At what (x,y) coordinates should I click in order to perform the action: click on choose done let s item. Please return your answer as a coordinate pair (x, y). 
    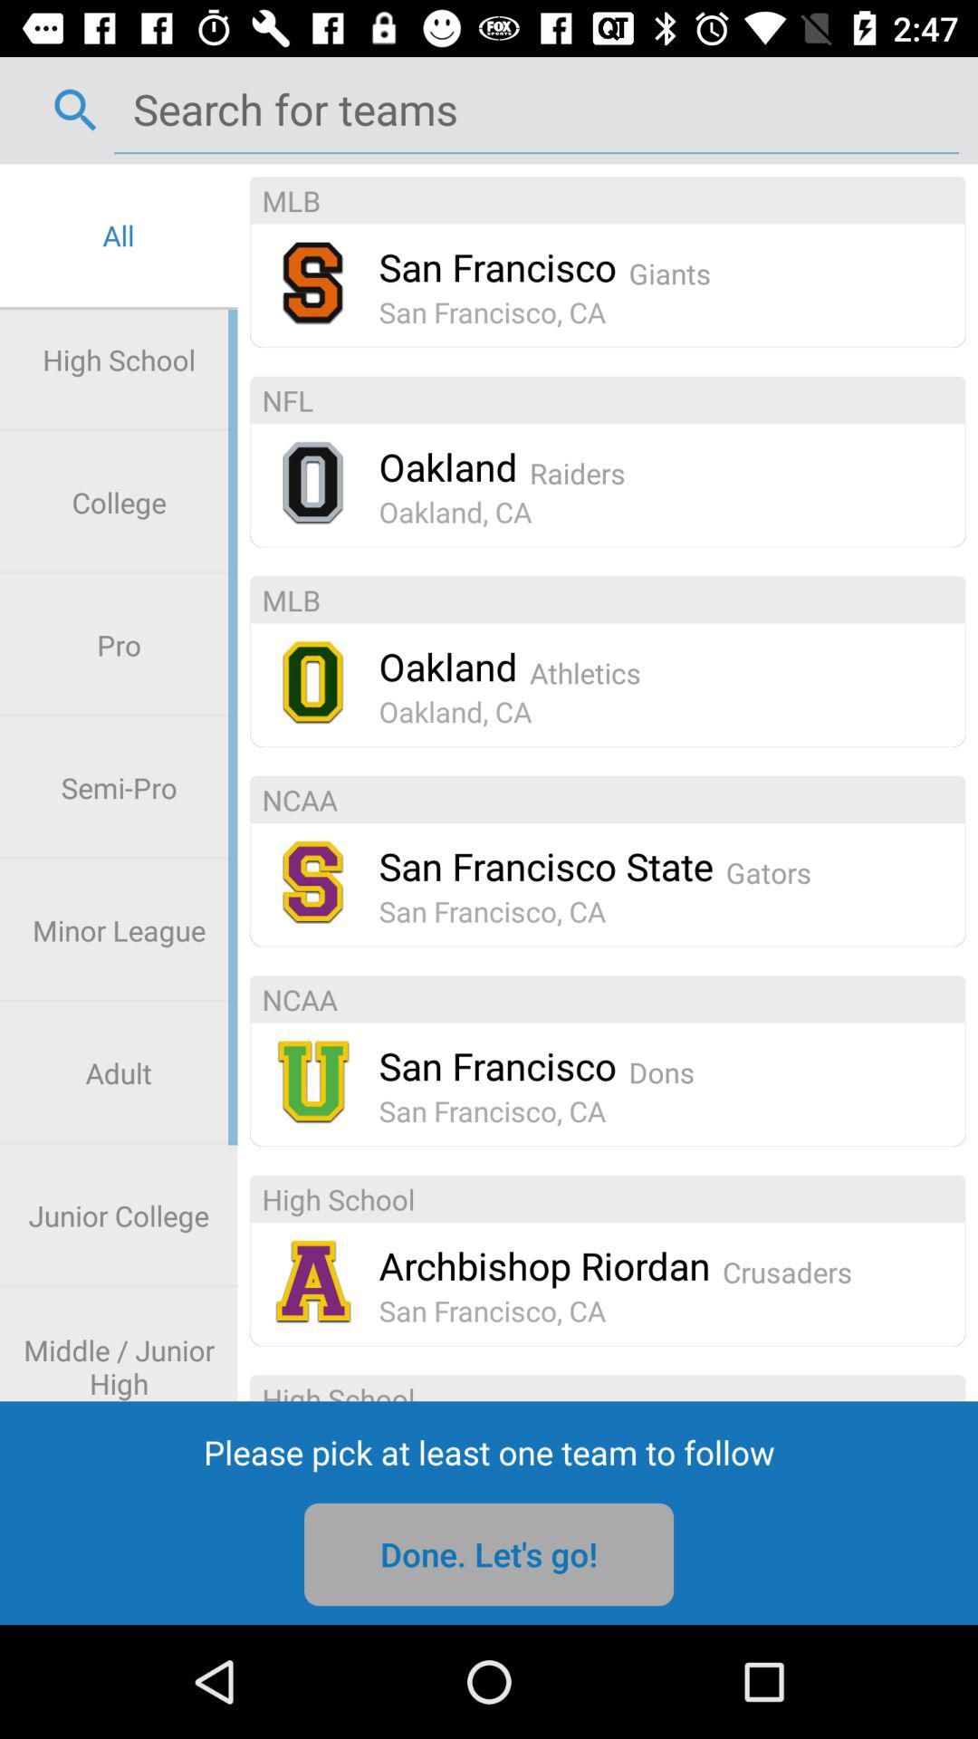
    Looking at the image, I should click on (489, 1554).